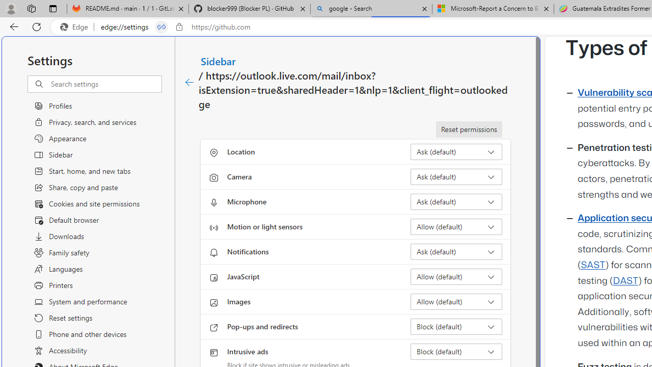 Image resolution: width=652 pixels, height=367 pixels. Describe the element at coordinates (469, 129) in the screenshot. I see `Reset permissions` at that location.